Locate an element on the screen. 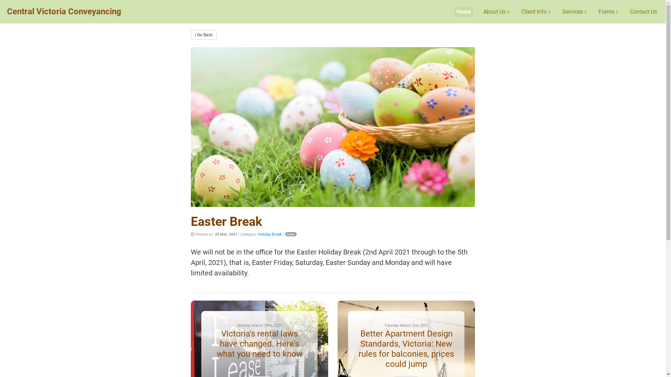 Image resolution: width=671 pixels, height=377 pixels. Forms is located at coordinates (608, 12).